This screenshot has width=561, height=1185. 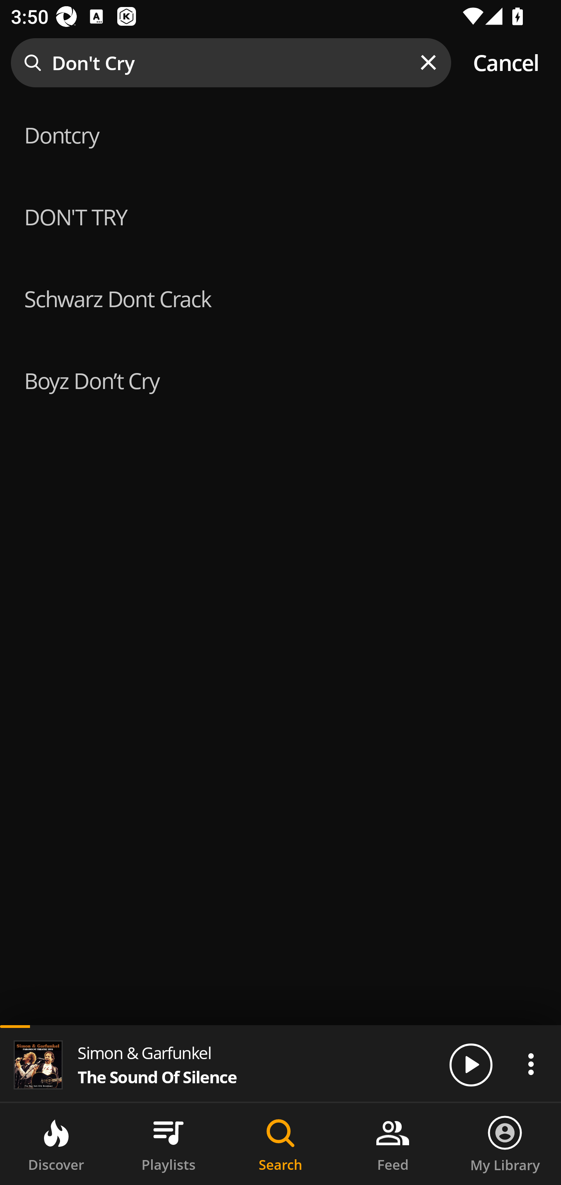 I want to click on Search, so click(x=280, y=1144).